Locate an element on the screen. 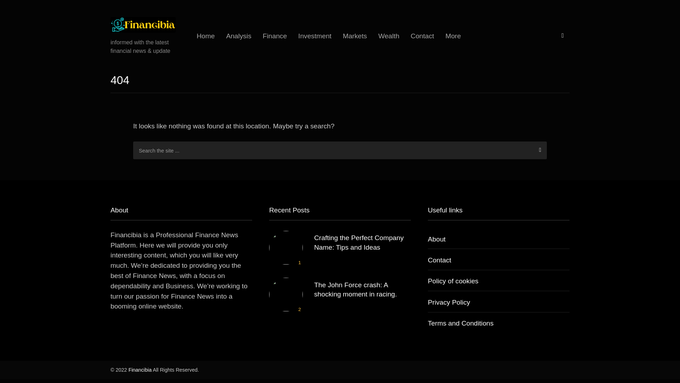 The image size is (680, 383). Financibia is located at coordinates (140, 370).